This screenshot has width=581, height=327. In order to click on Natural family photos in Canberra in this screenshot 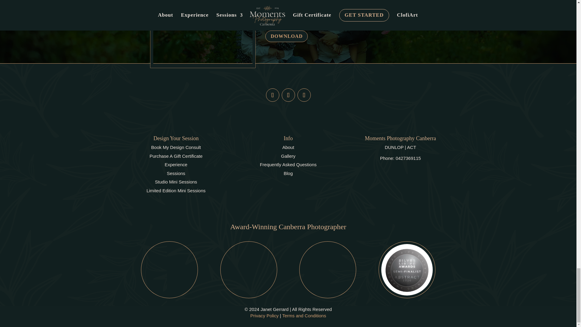, I will do `click(197, 27)`.